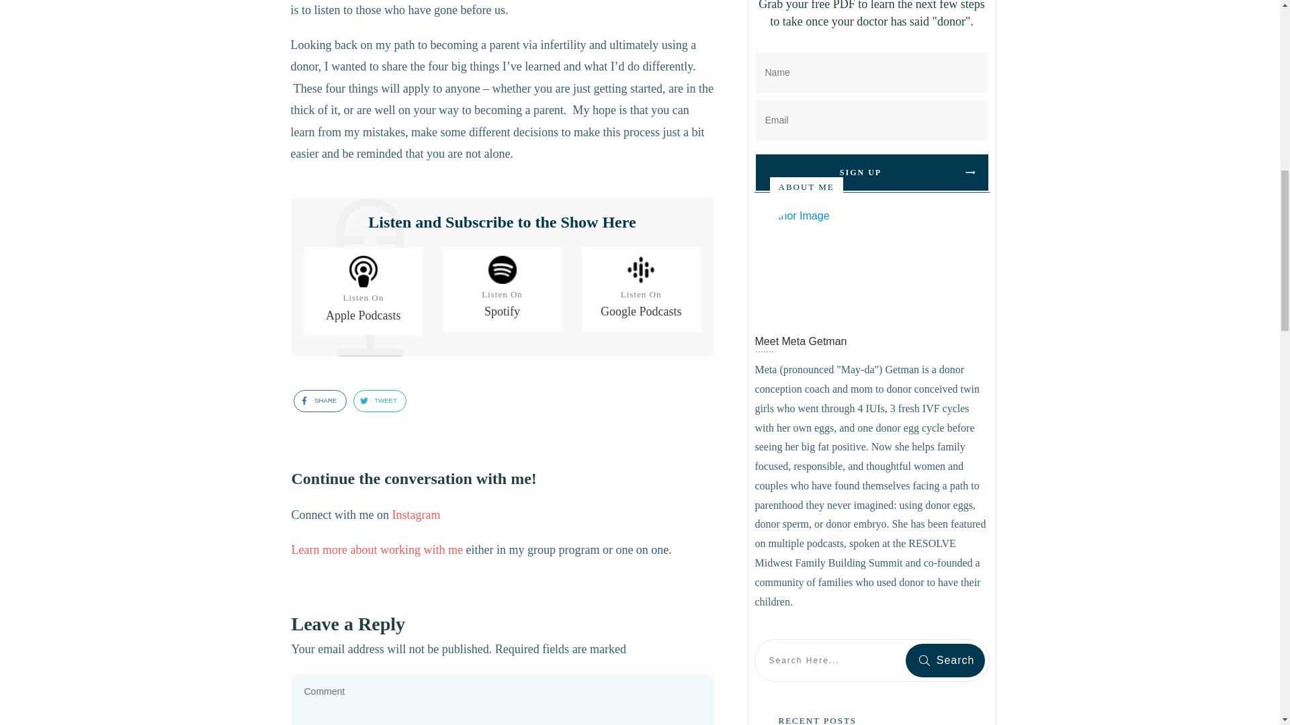 The height and width of the screenshot is (725, 1290). What do you see at coordinates (809, 263) in the screenshot?
I see `undefined` at bounding box center [809, 263].